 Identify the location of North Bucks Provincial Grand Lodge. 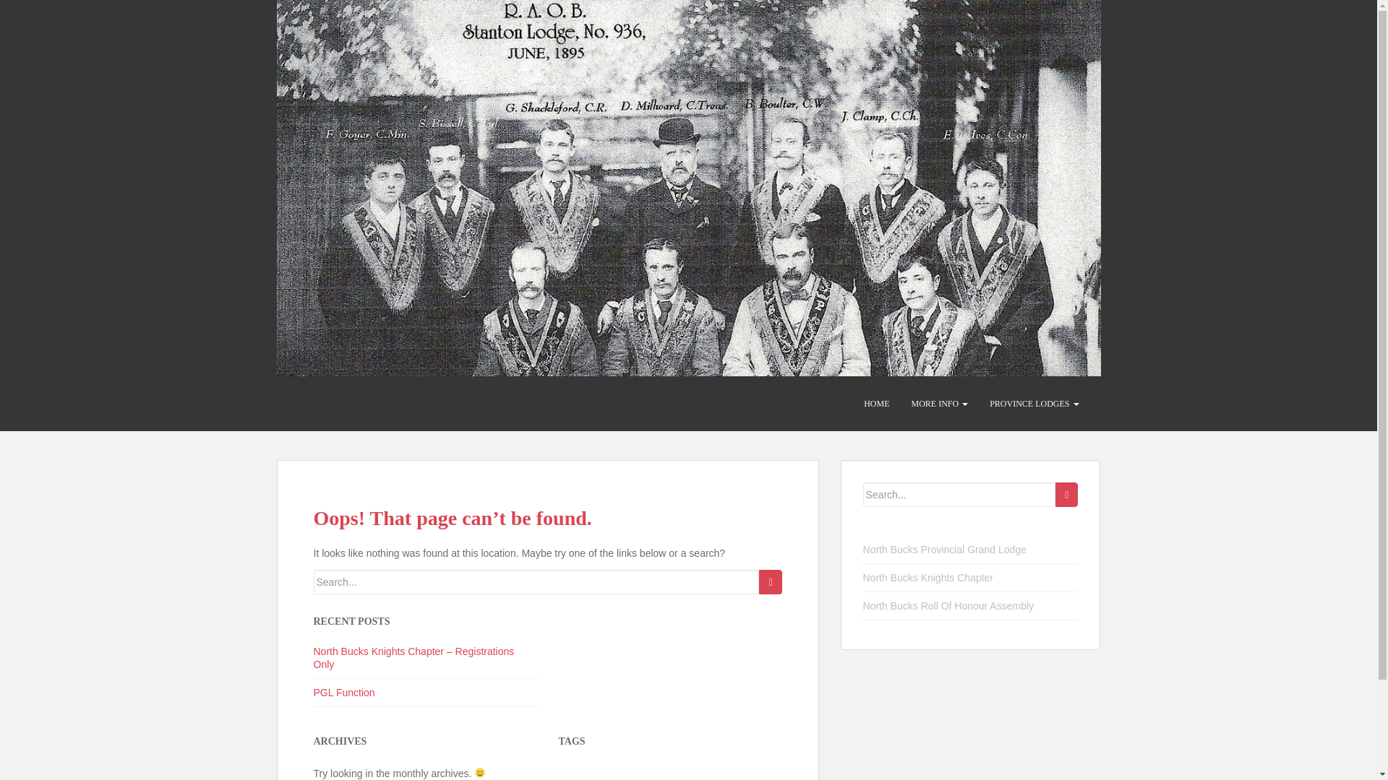
(945, 549).